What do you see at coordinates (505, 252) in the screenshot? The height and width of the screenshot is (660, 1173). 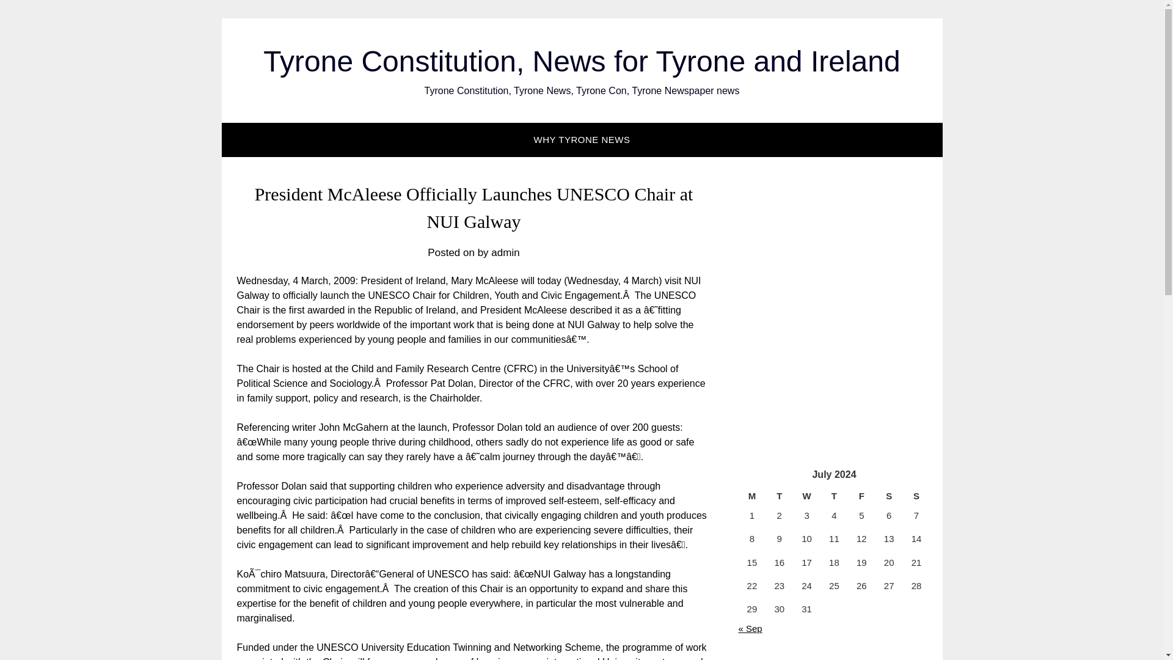 I see `admin` at bounding box center [505, 252].